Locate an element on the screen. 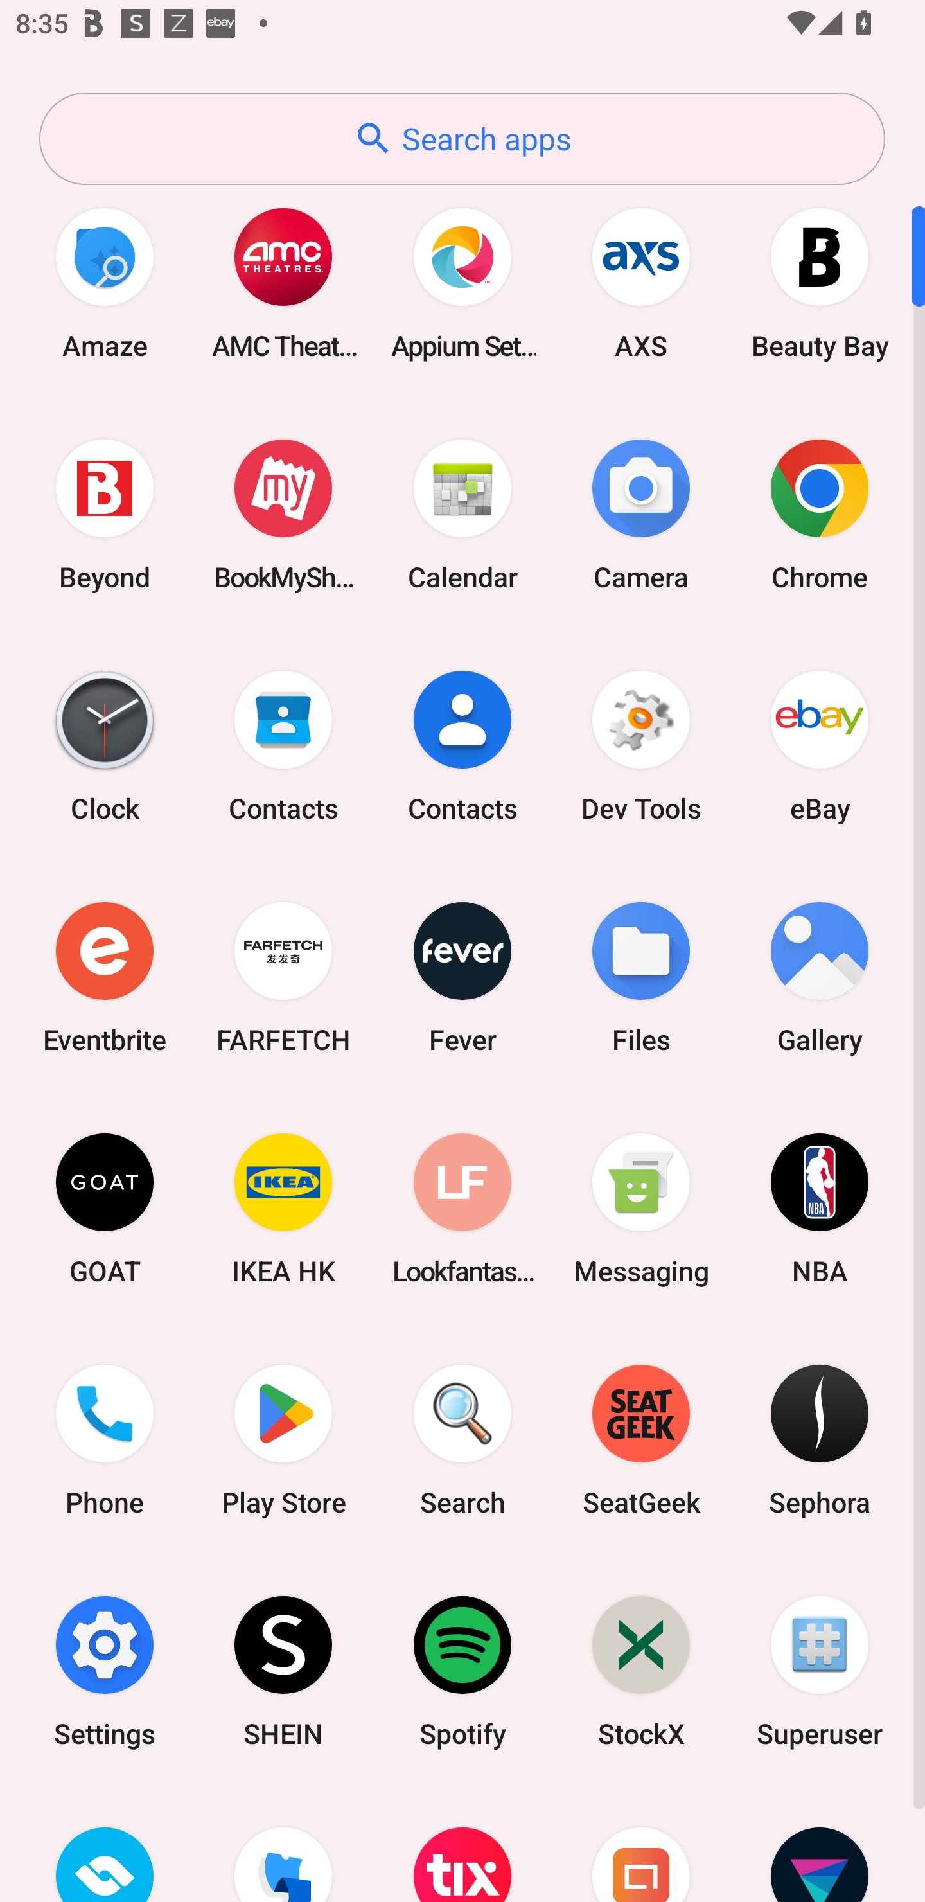 Image resolution: width=925 pixels, height=1902 pixels. FARFETCH is located at coordinates (283, 977).